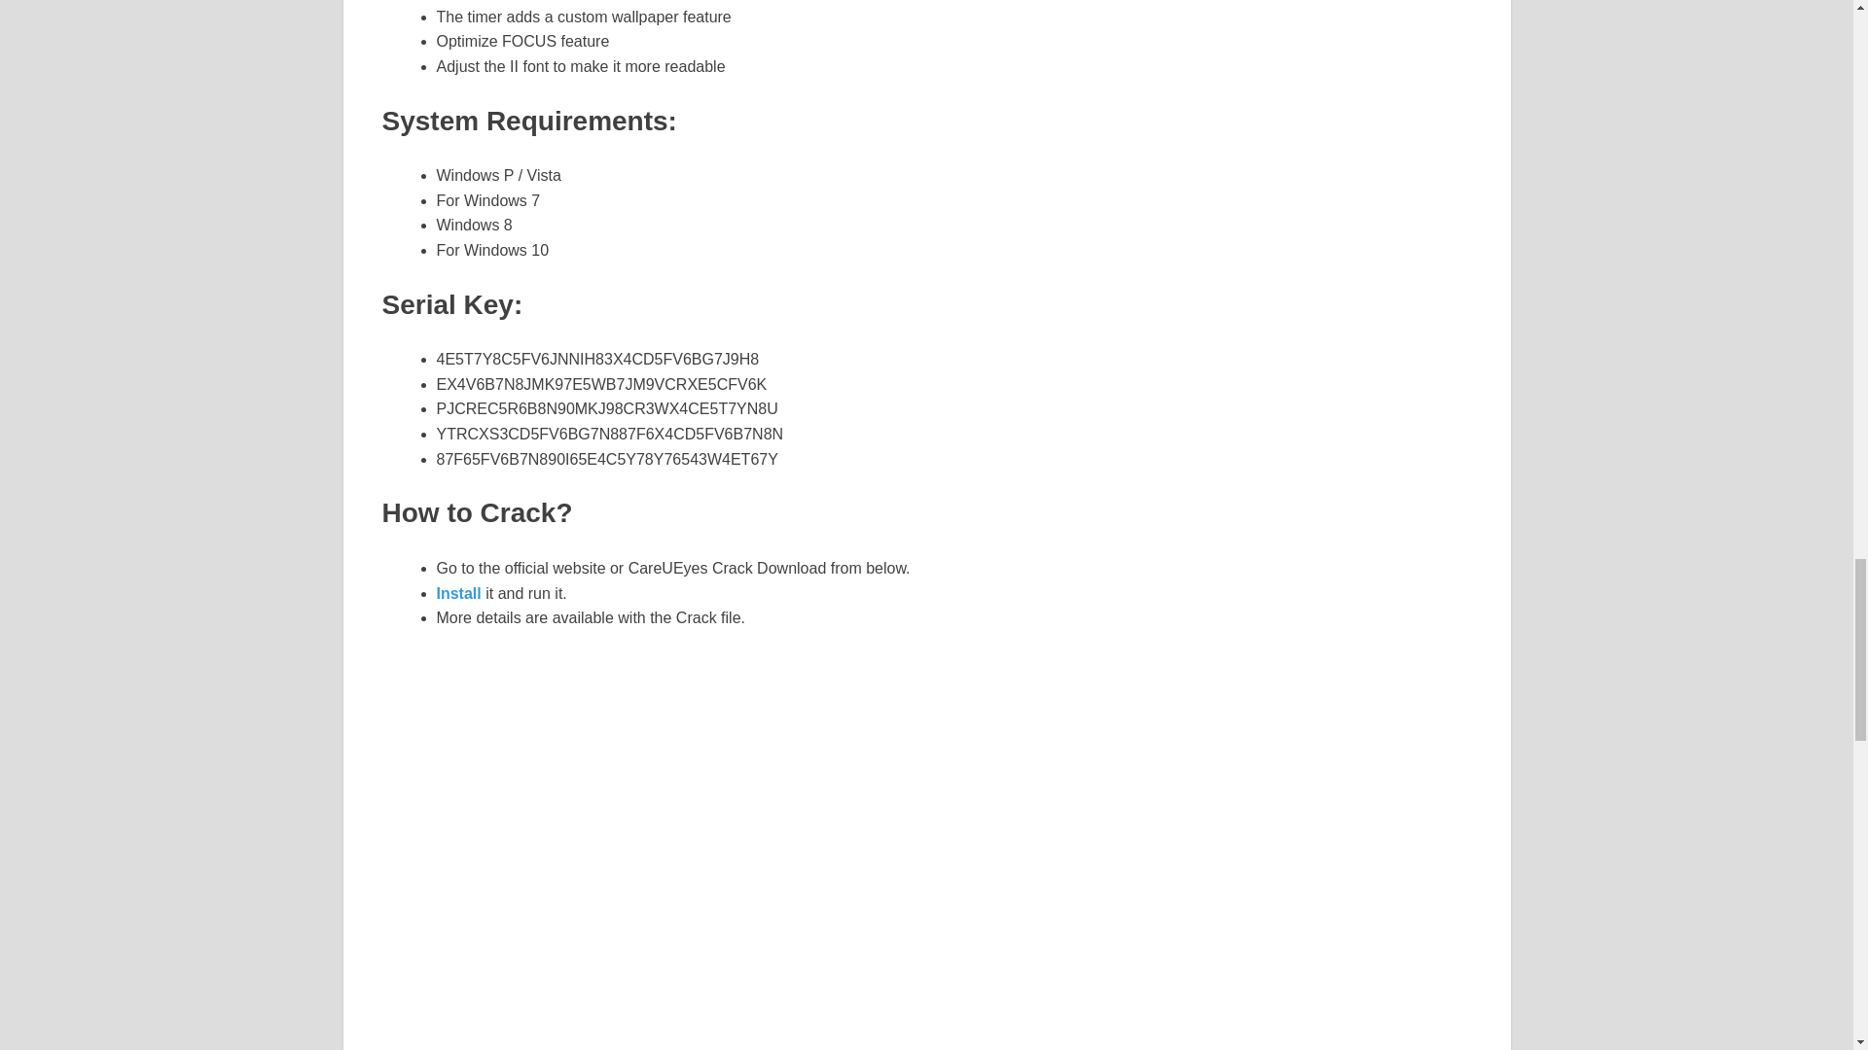 The height and width of the screenshot is (1050, 1868). Describe the element at coordinates (460, 593) in the screenshot. I see `Install` at that location.